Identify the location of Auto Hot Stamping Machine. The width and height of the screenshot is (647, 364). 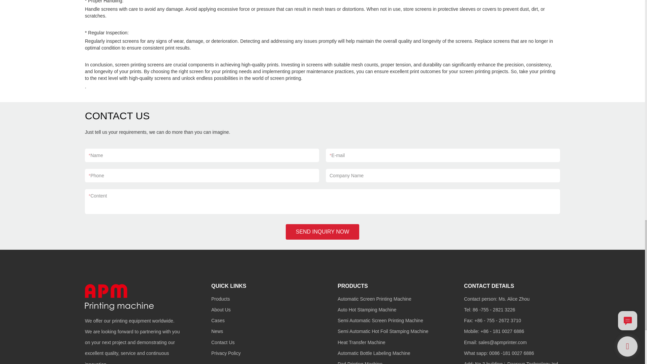
(367, 309).